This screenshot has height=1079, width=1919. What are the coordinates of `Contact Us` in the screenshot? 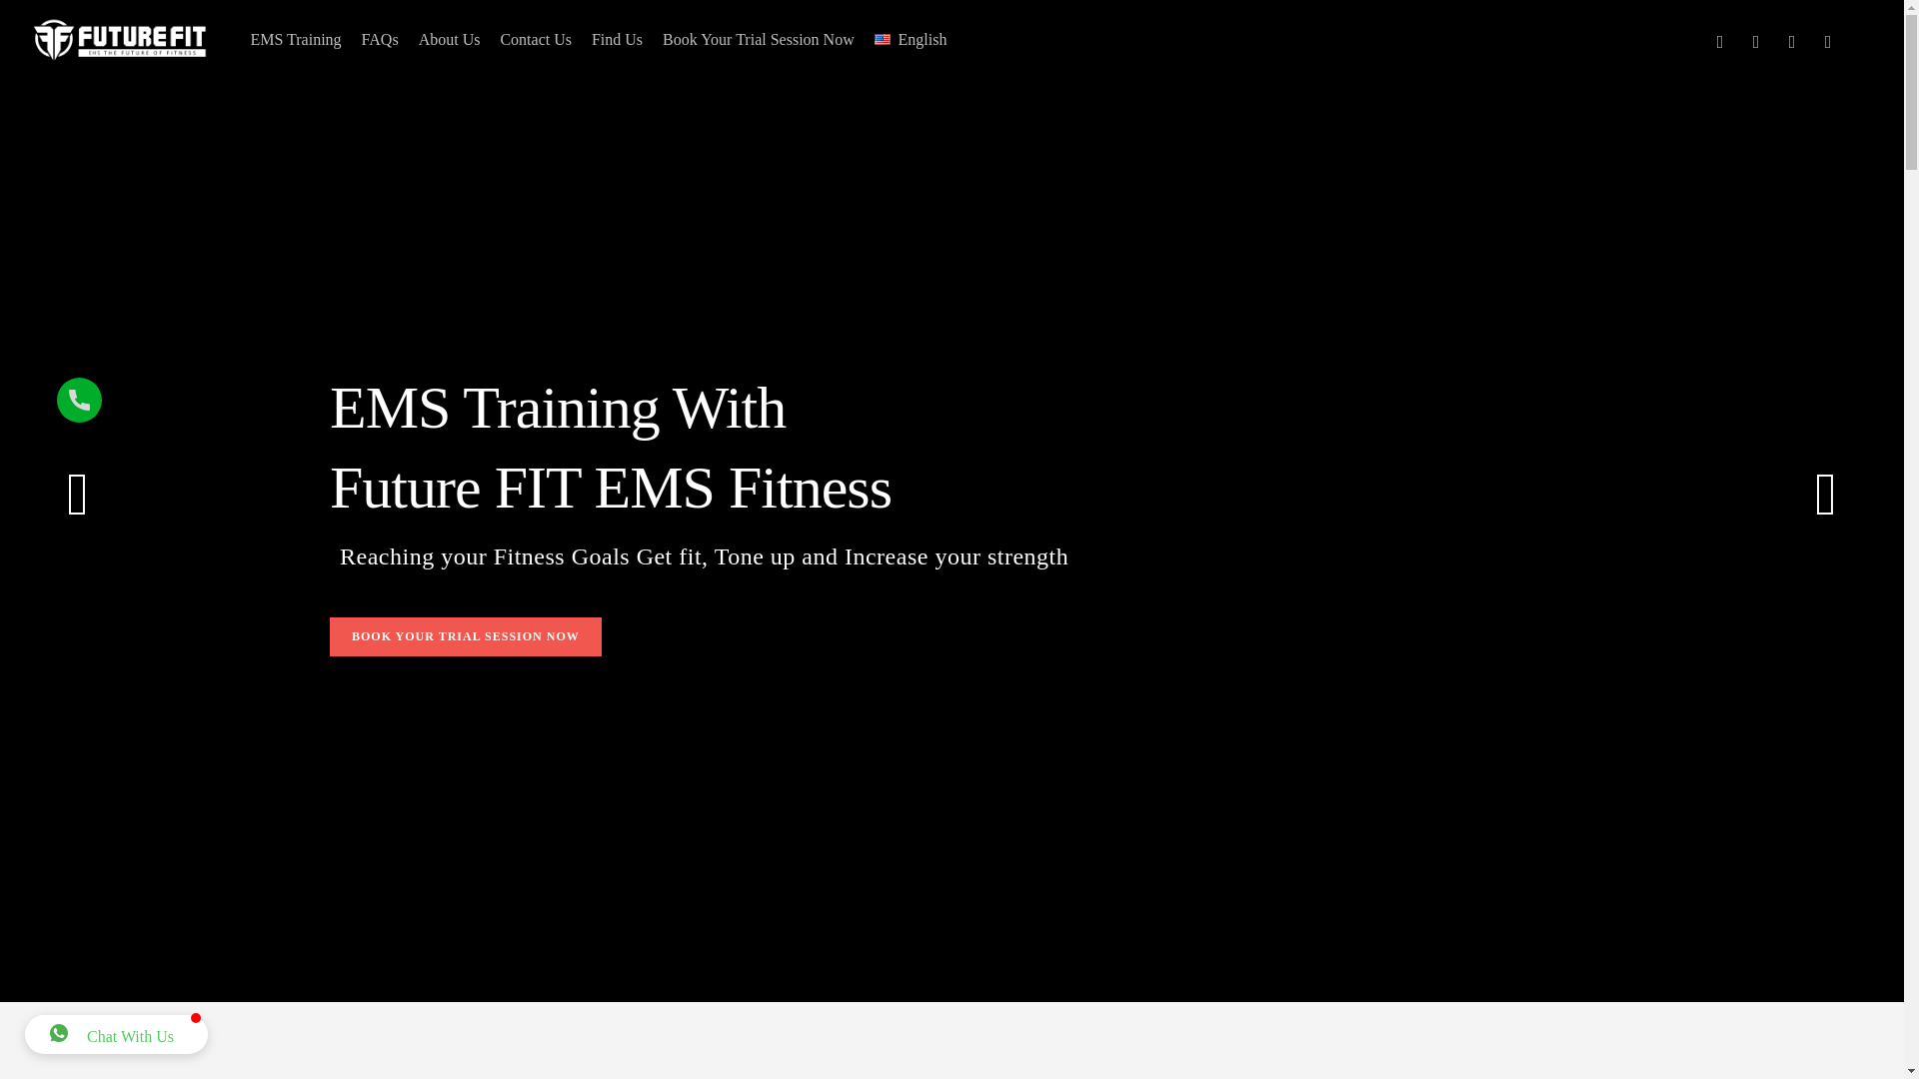 It's located at (535, 40).